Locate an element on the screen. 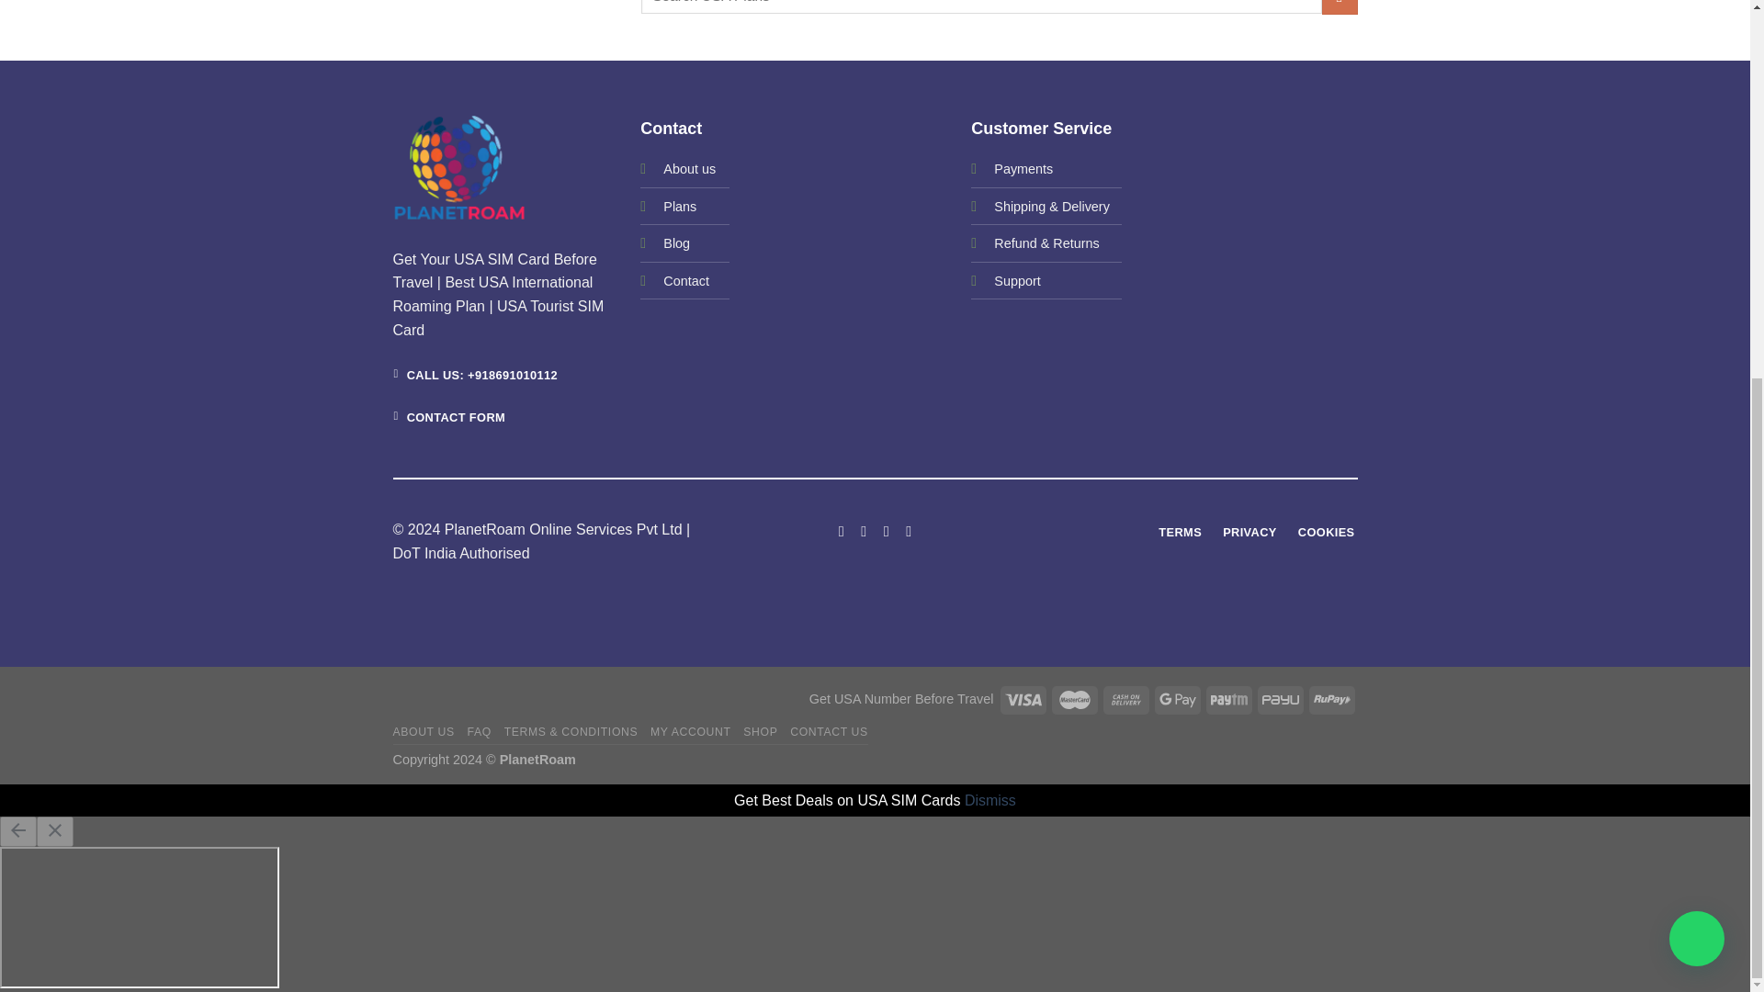 Image resolution: width=1764 pixels, height=992 pixels. Blog is located at coordinates (676, 242).